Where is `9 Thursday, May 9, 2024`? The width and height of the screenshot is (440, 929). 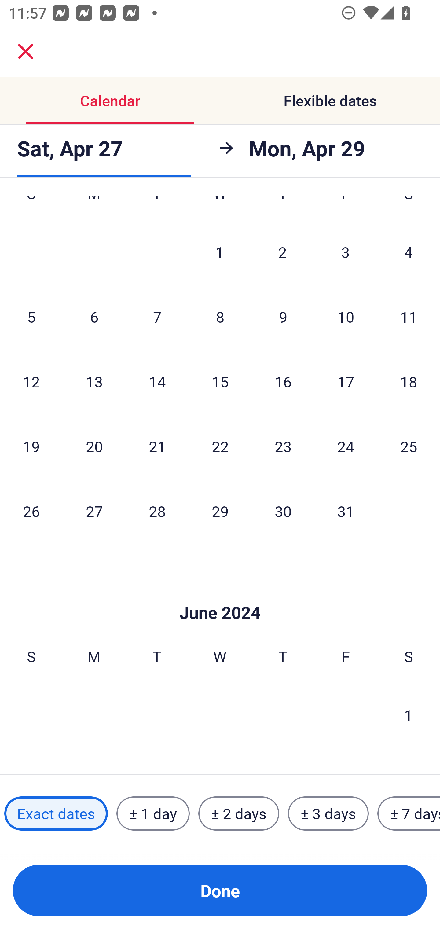
9 Thursday, May 9, 2024 is located at coordinates (283, 317).